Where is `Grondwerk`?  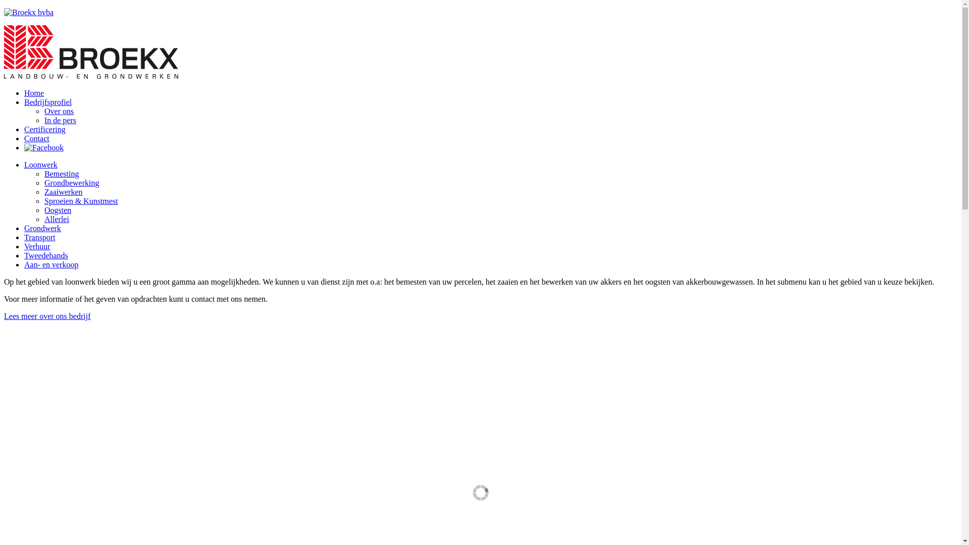 Grondwerk is located at coordinates (42, 228).